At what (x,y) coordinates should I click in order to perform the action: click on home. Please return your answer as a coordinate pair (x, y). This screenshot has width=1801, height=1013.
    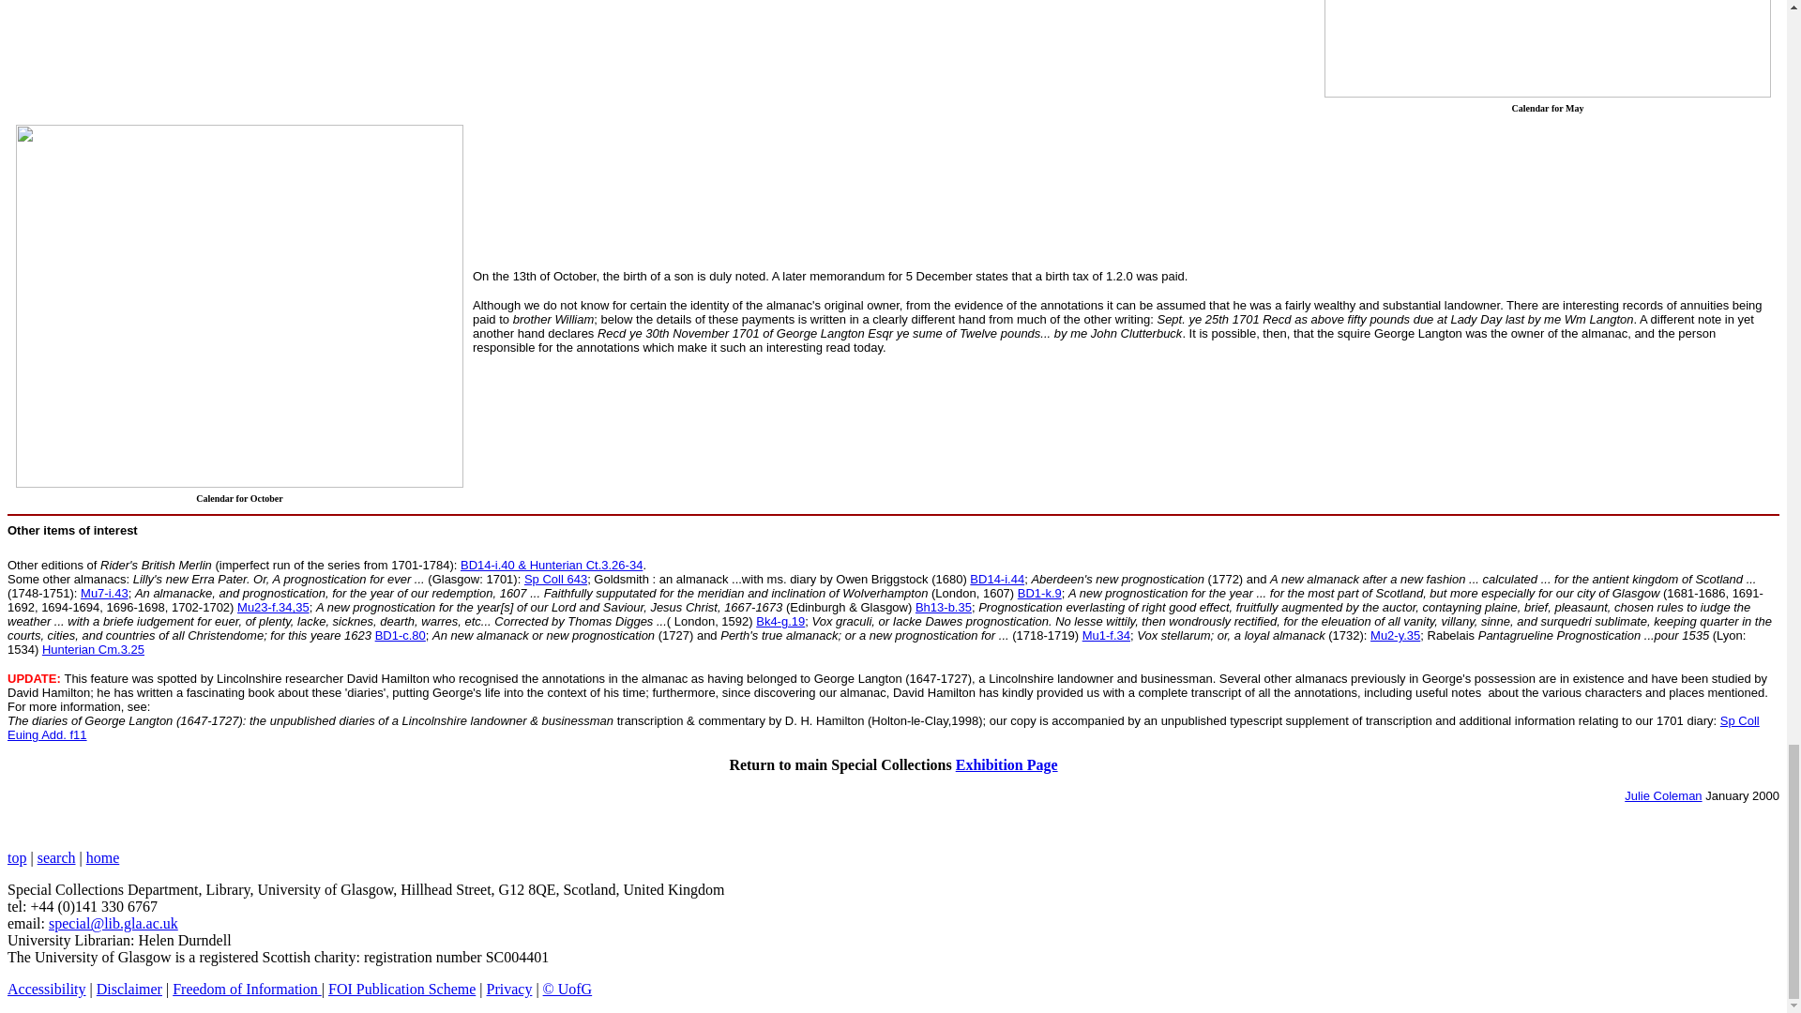
    Looking at the image, I should click on (103, 857).